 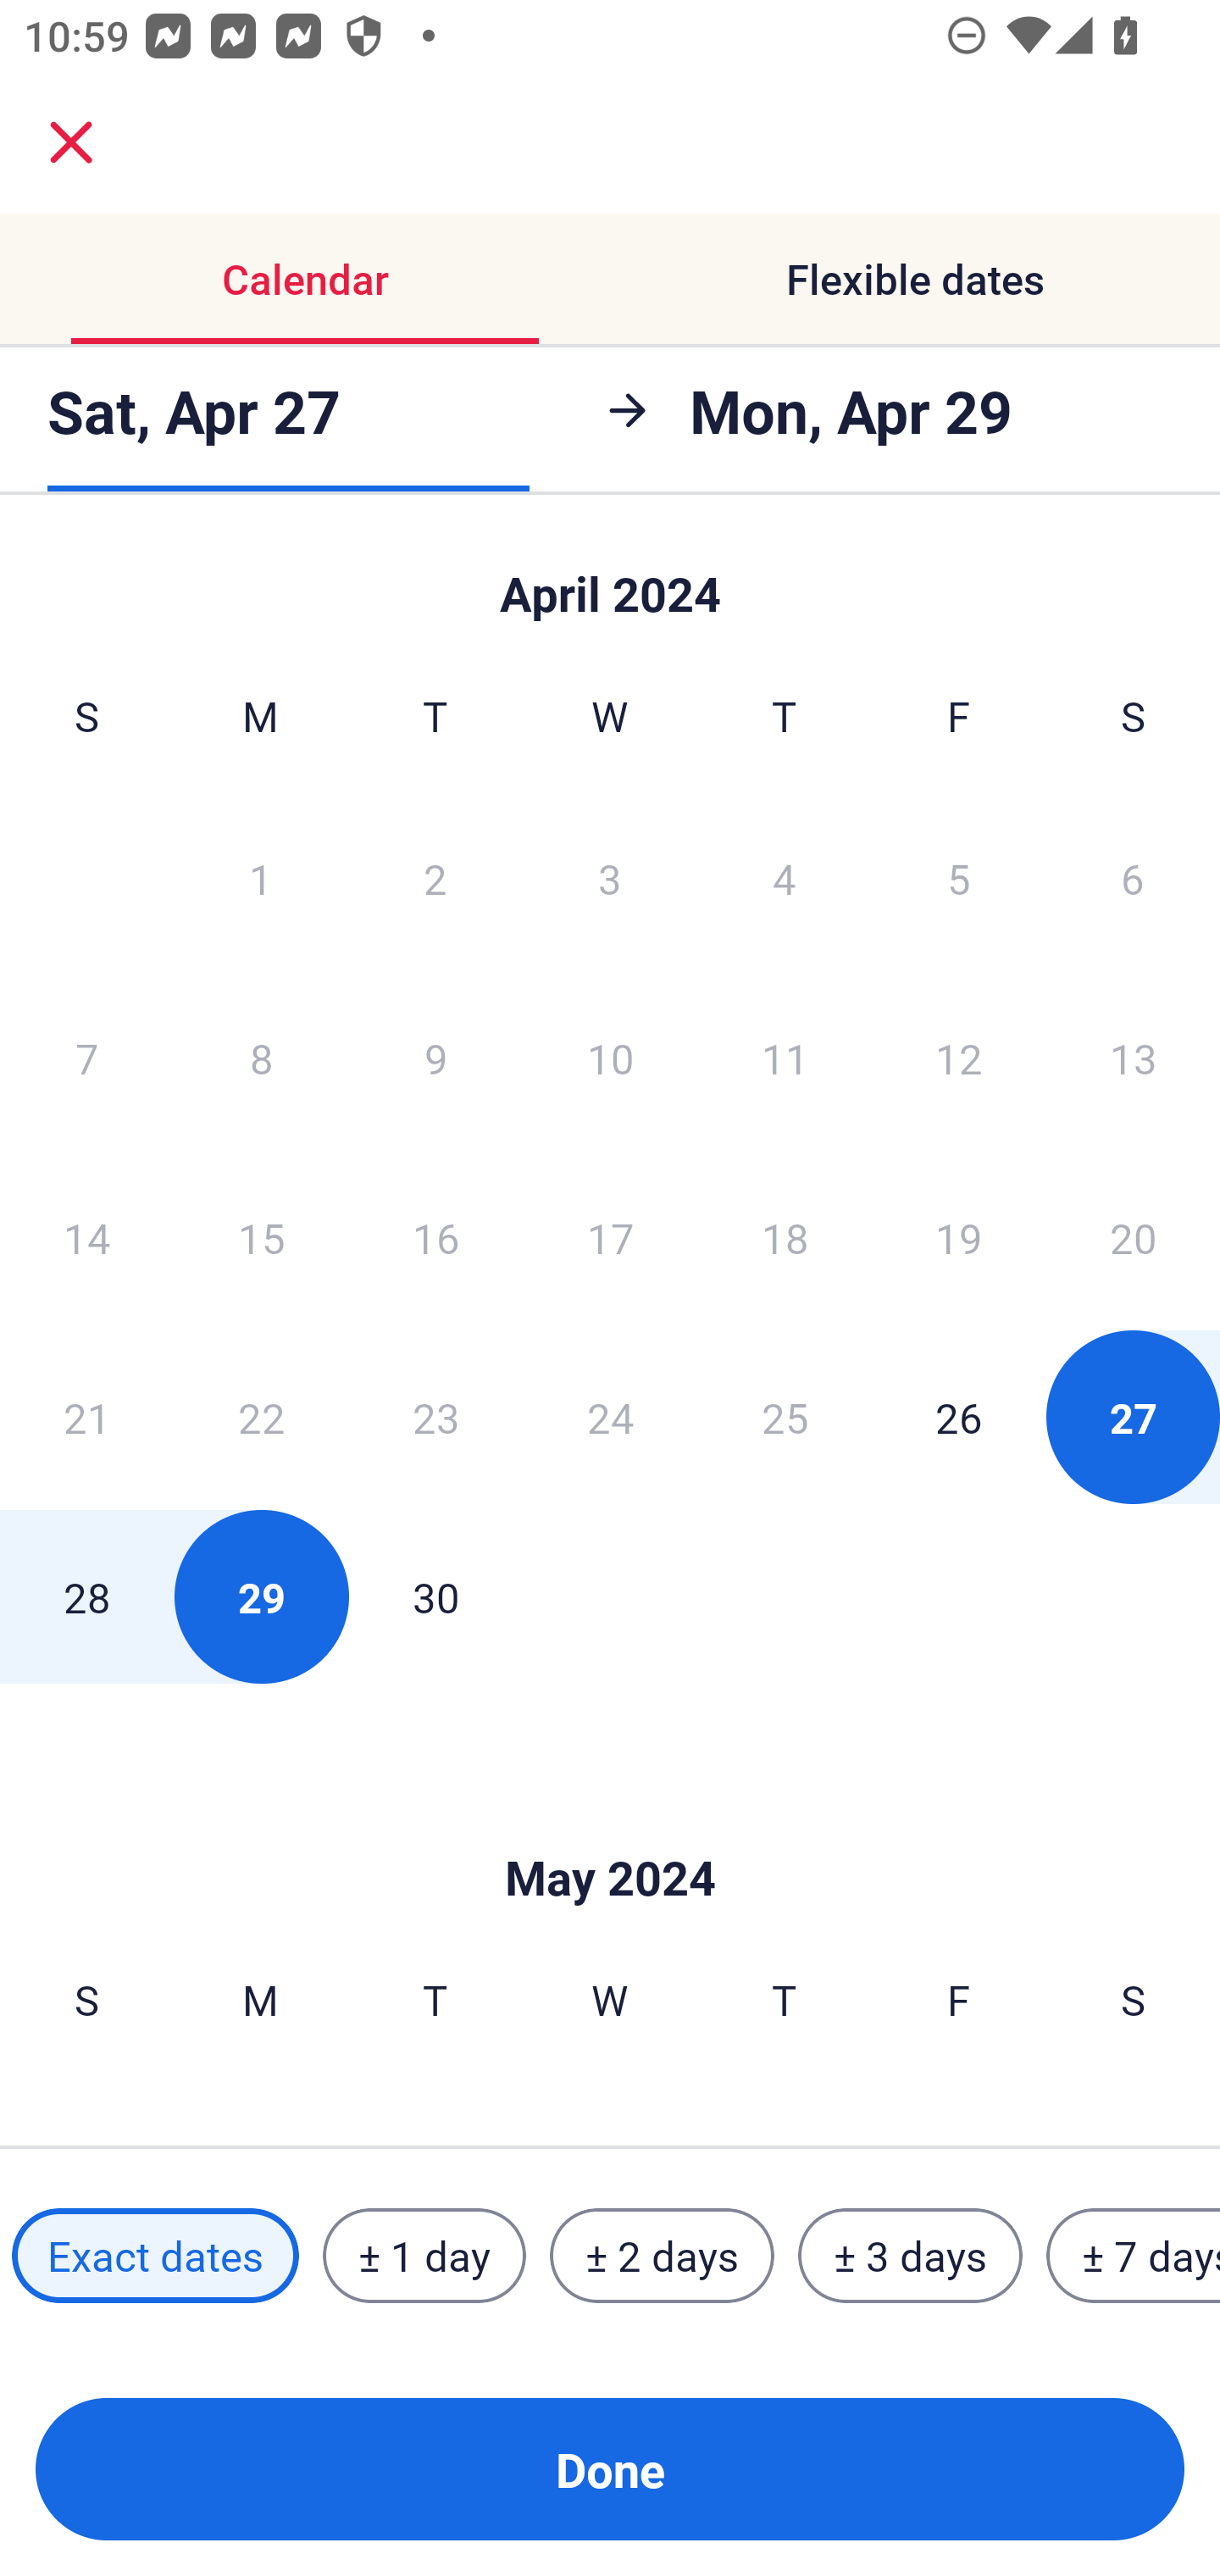 I want to click on 30 Tuesday, April 30, 2024, so click(x=435, y=1596).